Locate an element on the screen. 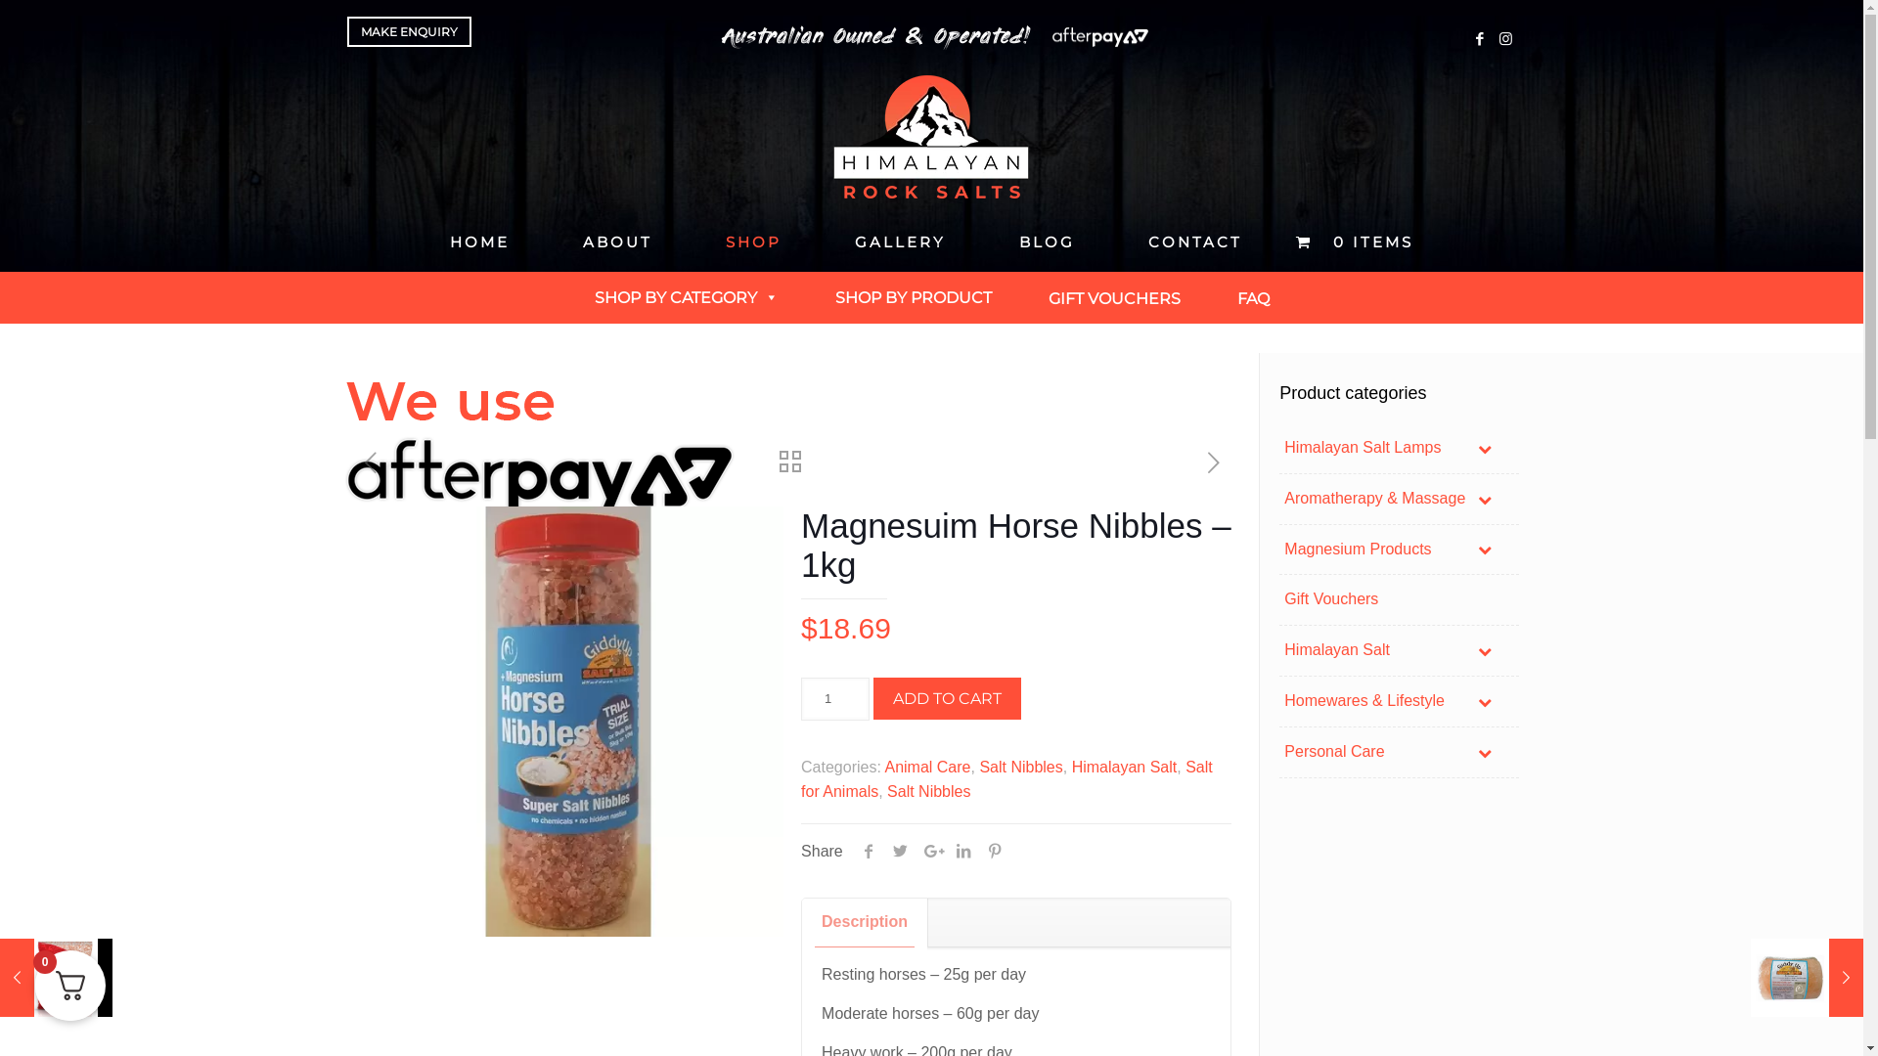 Image resolution: width=1878 pixels, height=1056 pixels. ABOUT is located at coordinates (618, 242).